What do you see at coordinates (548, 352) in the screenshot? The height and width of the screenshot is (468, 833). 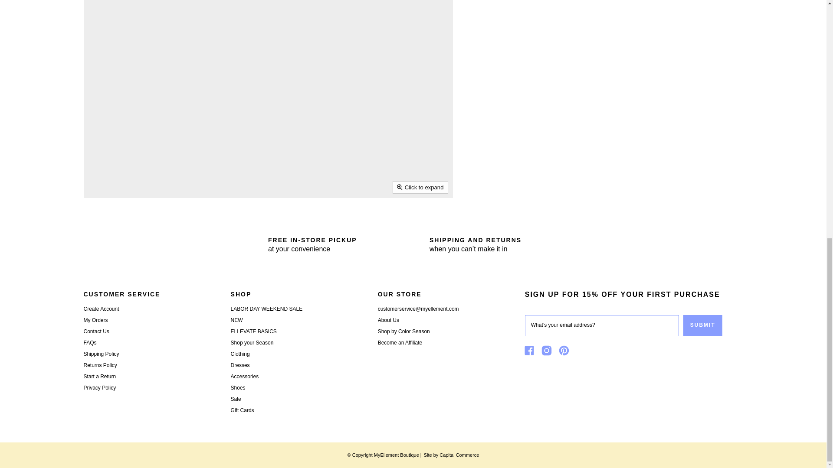 I see `Instagram` at bounding box center [548, 352].